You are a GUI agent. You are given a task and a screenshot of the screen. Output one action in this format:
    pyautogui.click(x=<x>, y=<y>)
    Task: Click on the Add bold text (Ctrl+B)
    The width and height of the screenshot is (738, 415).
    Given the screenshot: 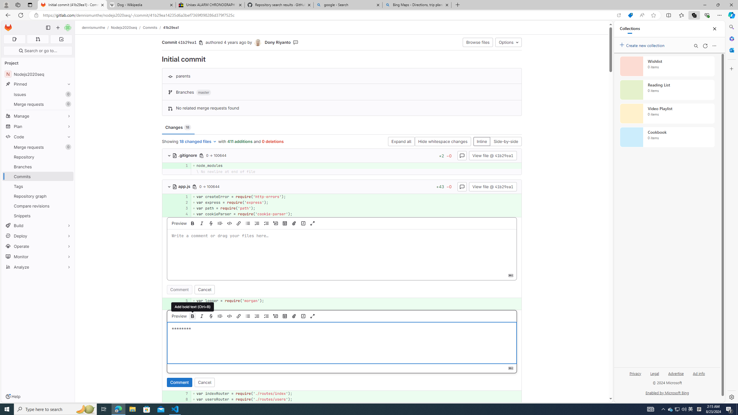 What is the action you would take?
    pyautogui.click(x=193, y=307)
    